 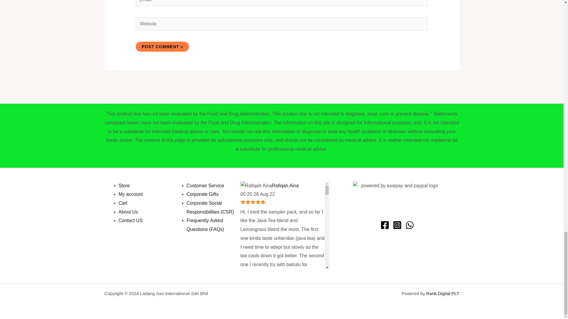 What do you see at coordinates (130, 220) in the screenshot?
I see `Contact US` at bounding box center [130, 220].